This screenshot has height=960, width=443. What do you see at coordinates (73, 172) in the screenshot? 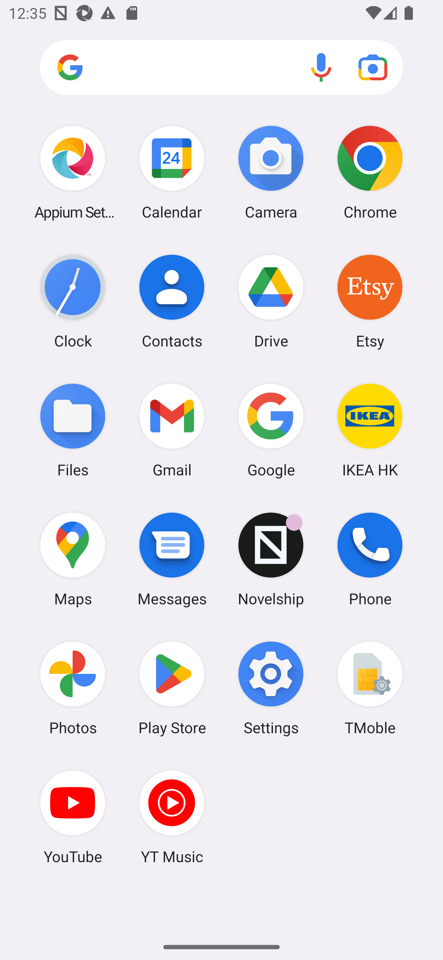
I see `Appium Settings` at bounding box center [73, 172].